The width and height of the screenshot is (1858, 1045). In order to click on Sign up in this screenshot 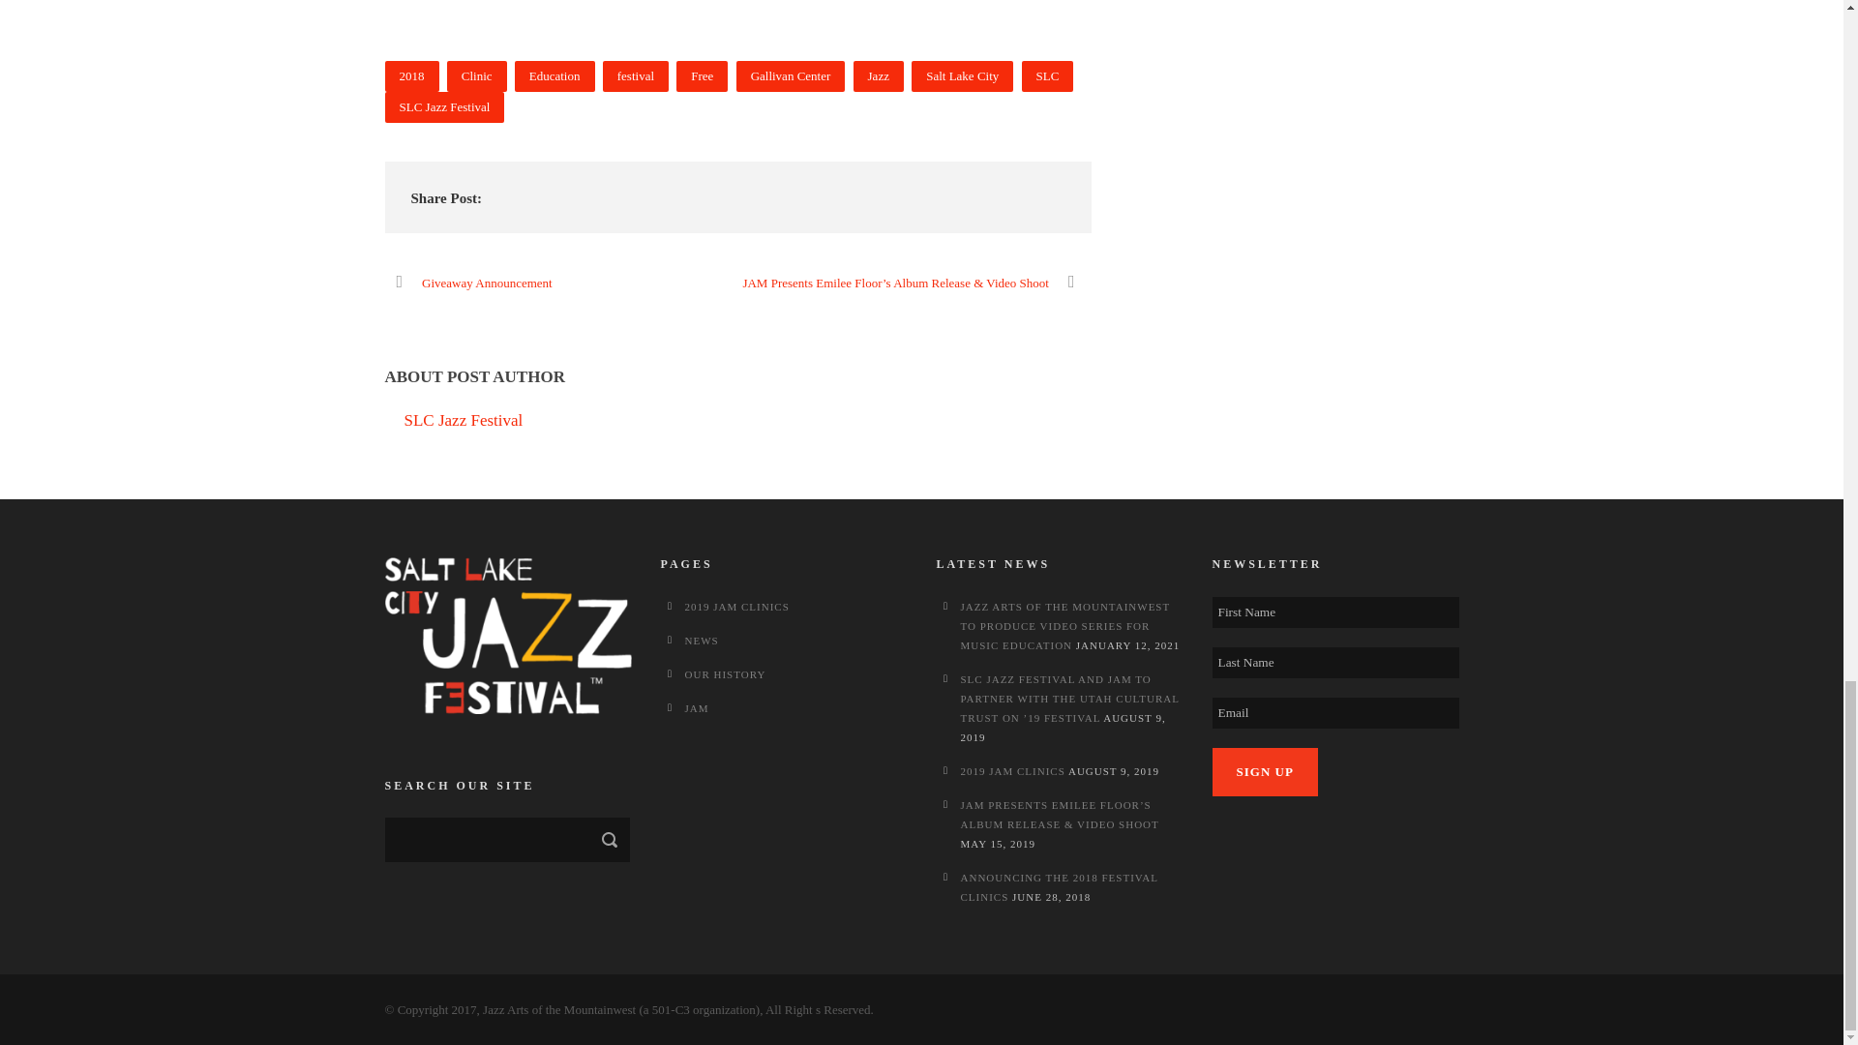, I will do `click(1264, 772)`.